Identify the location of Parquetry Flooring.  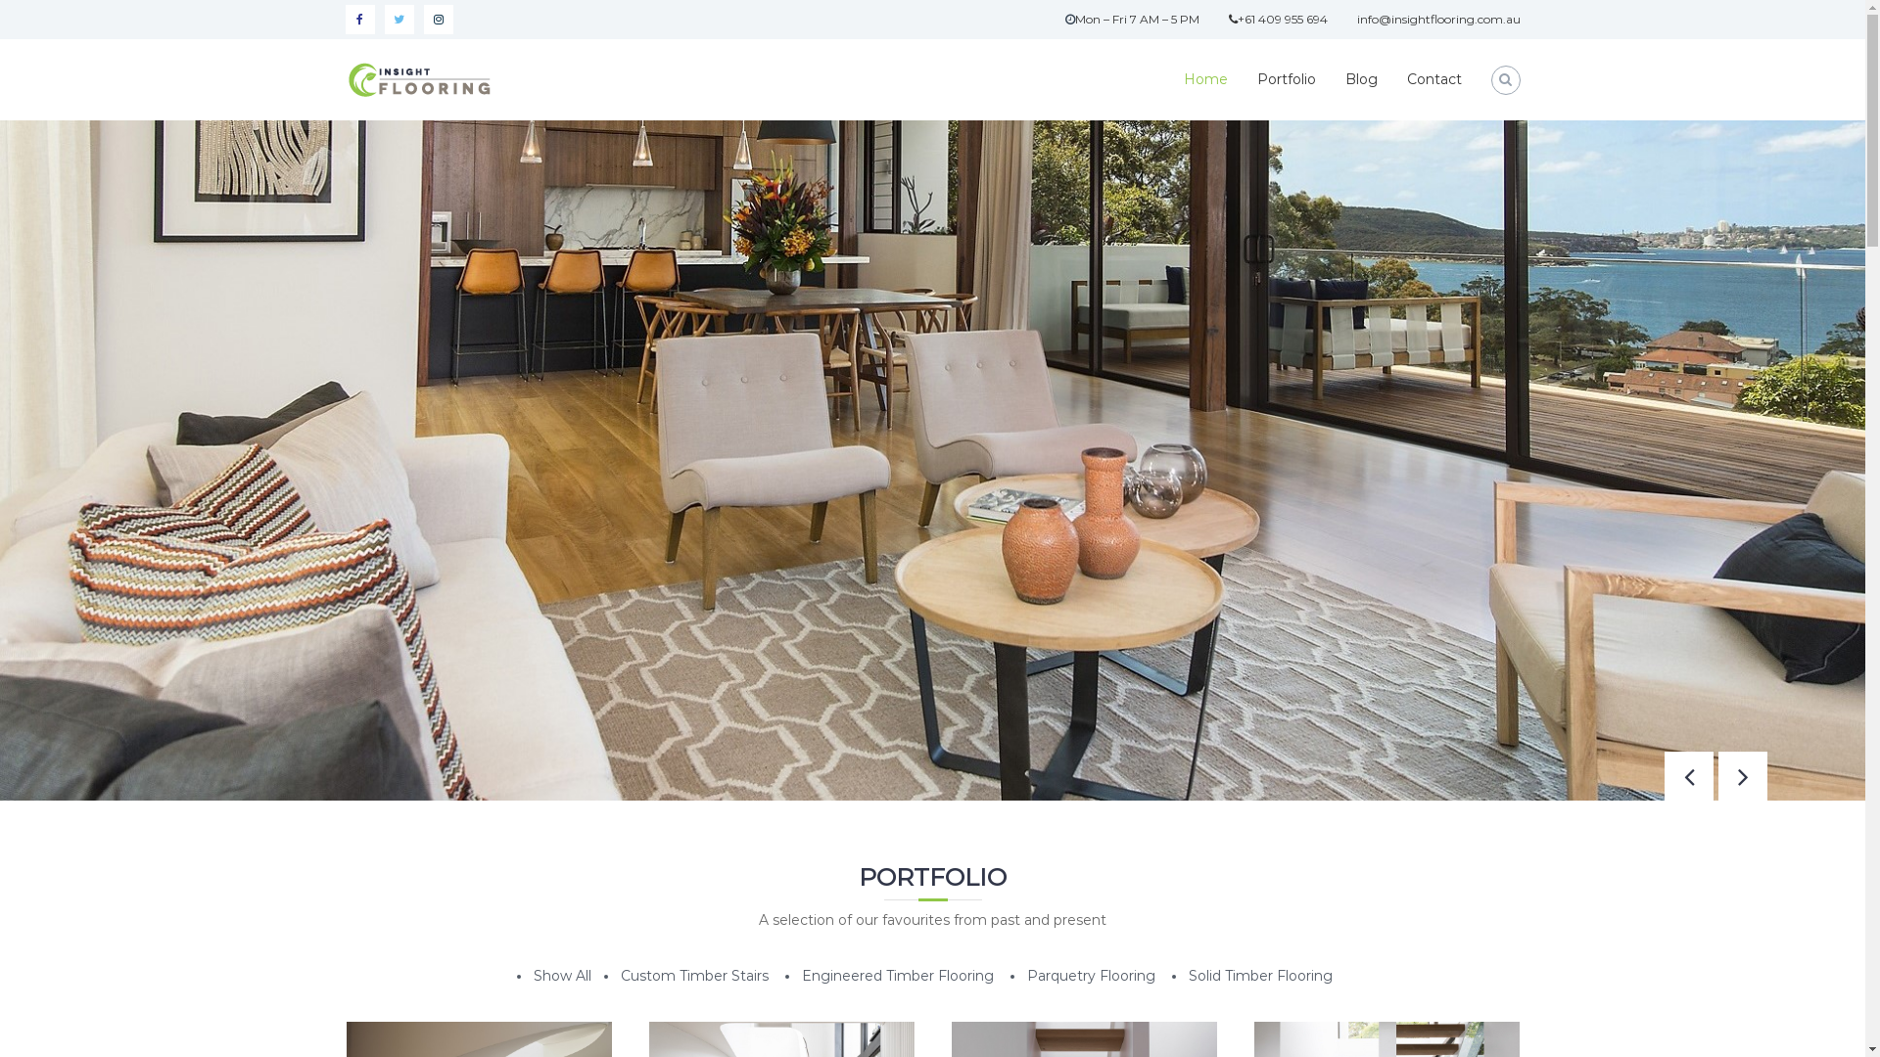
(1091, 977).